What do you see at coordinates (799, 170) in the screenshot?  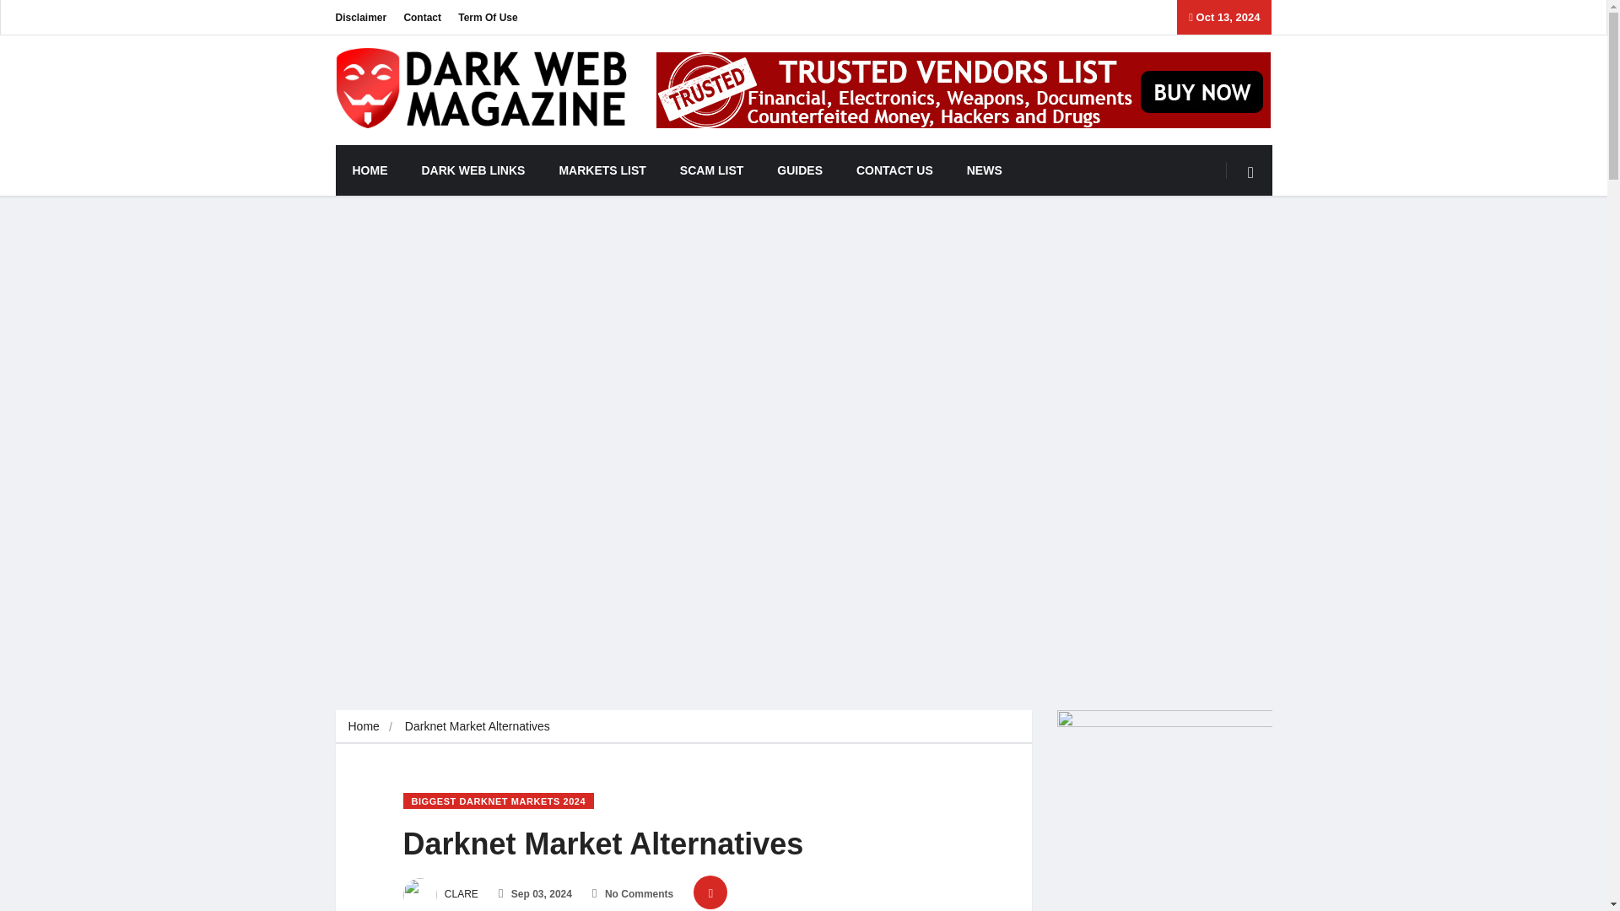 I see `GUIDES` at bounding box center [799, 170].